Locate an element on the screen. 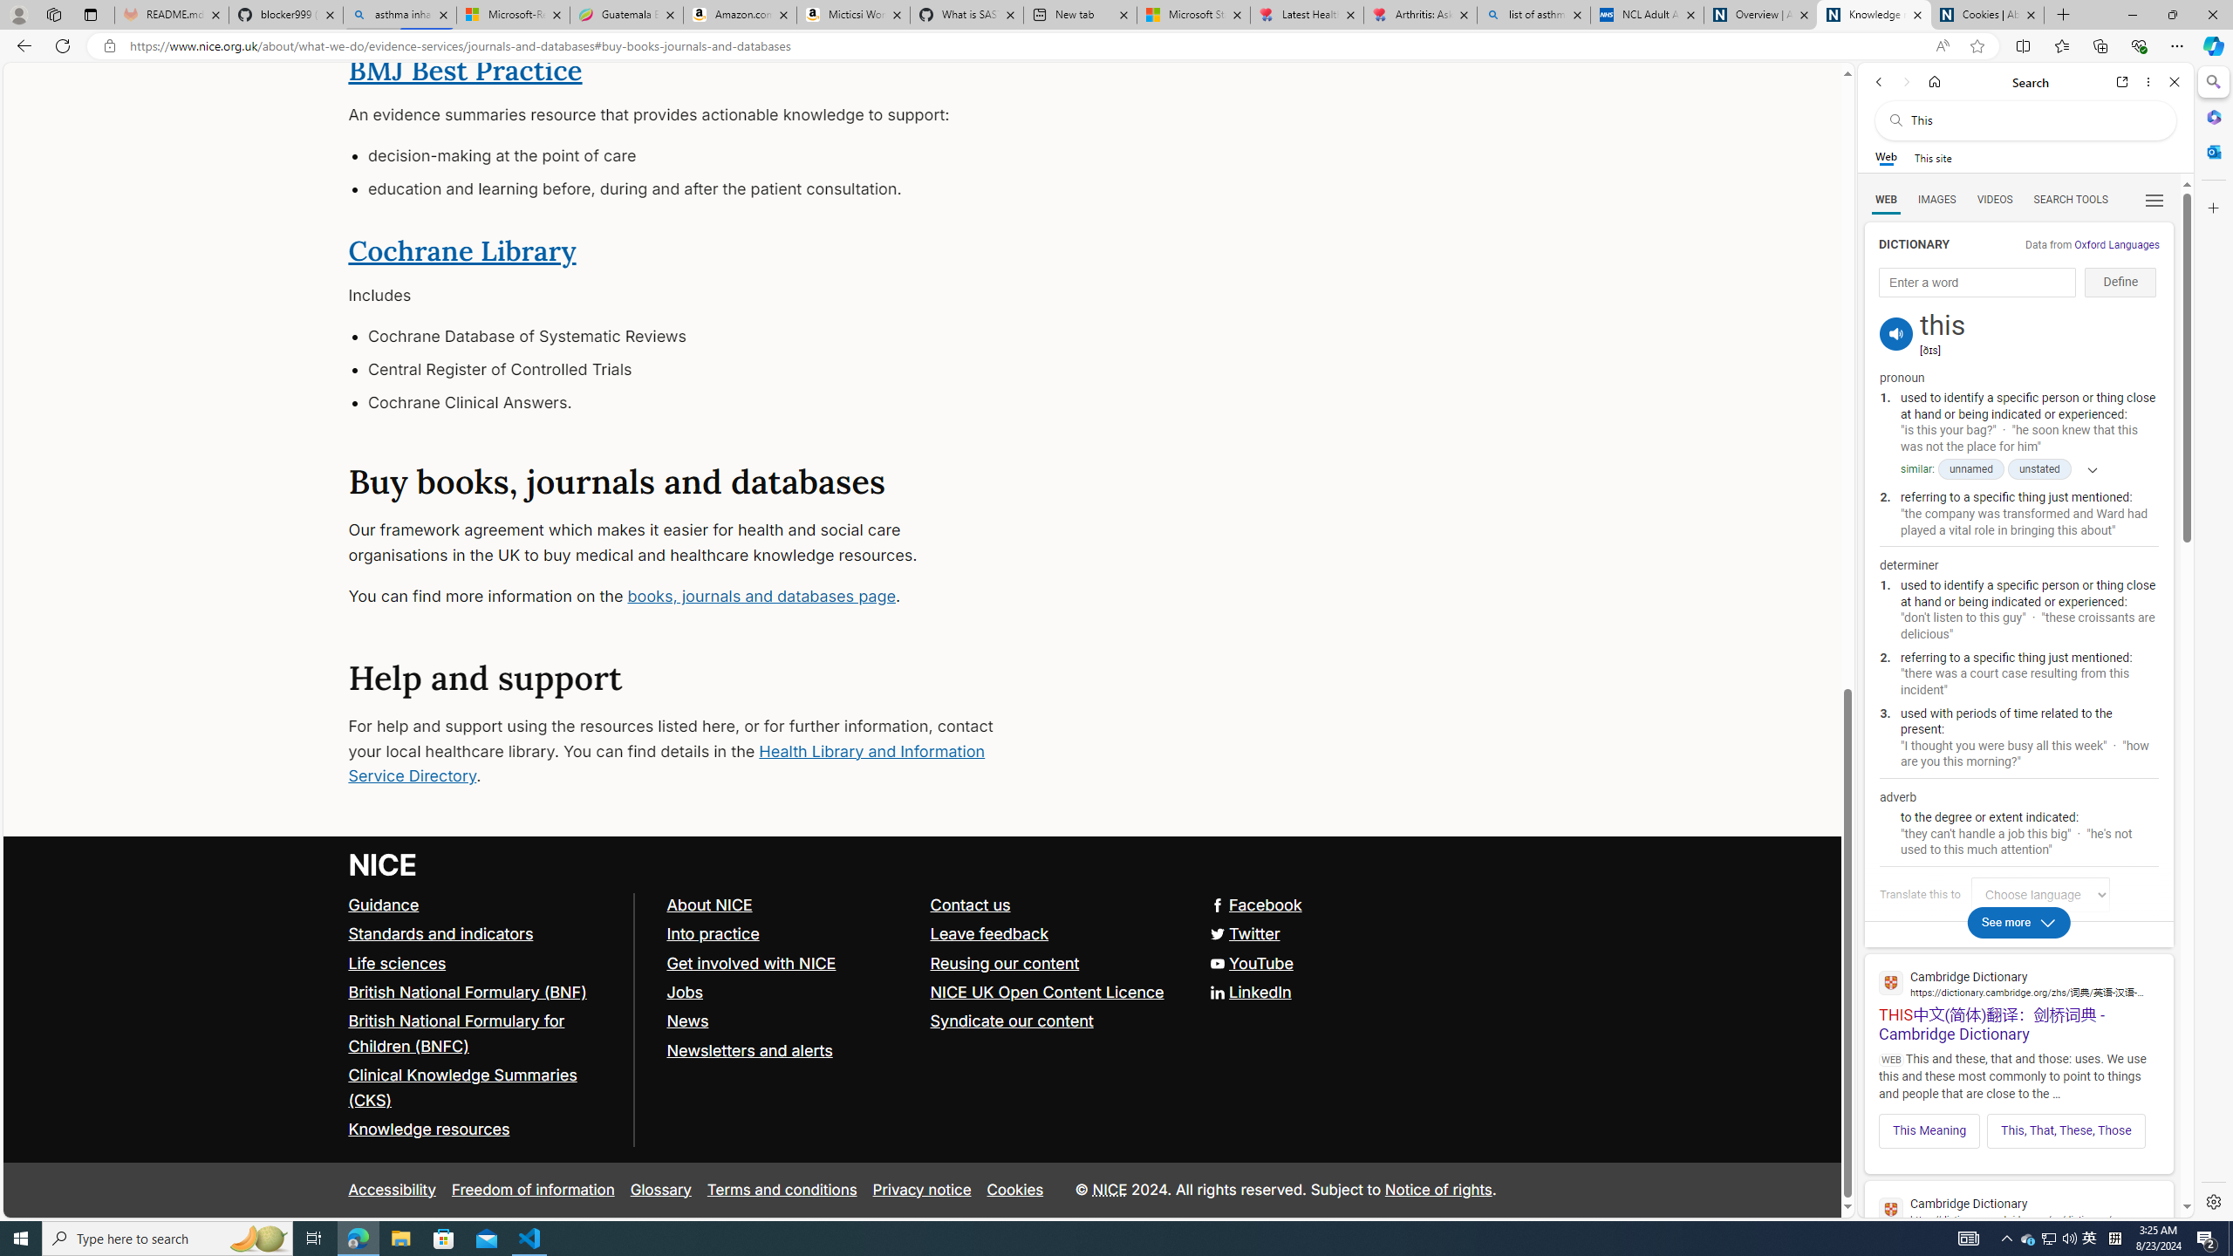 Image resolution: width=2233 pixels, height=1256 pixels. Oxford Languages is located at coordinates (2116, 244).